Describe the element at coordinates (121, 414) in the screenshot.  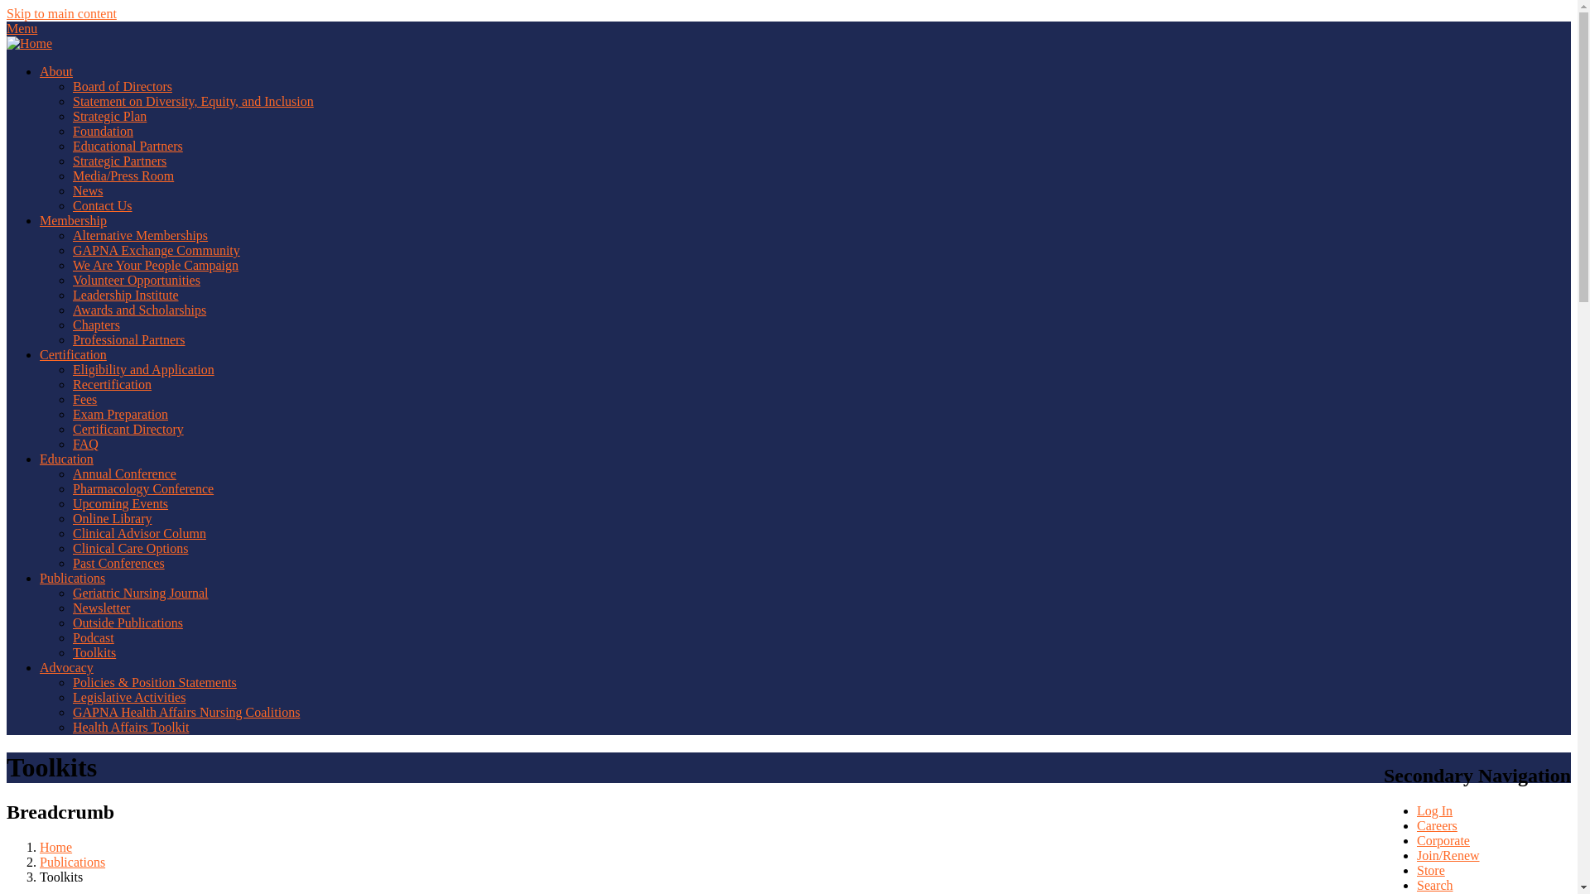
I see `Exam Preparation` at that location.